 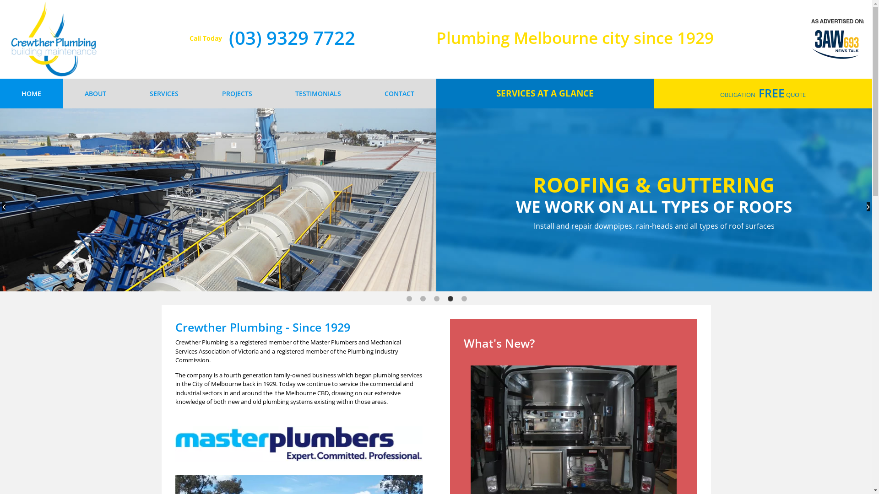 I want to click on 1, so click(x=409, y=298).